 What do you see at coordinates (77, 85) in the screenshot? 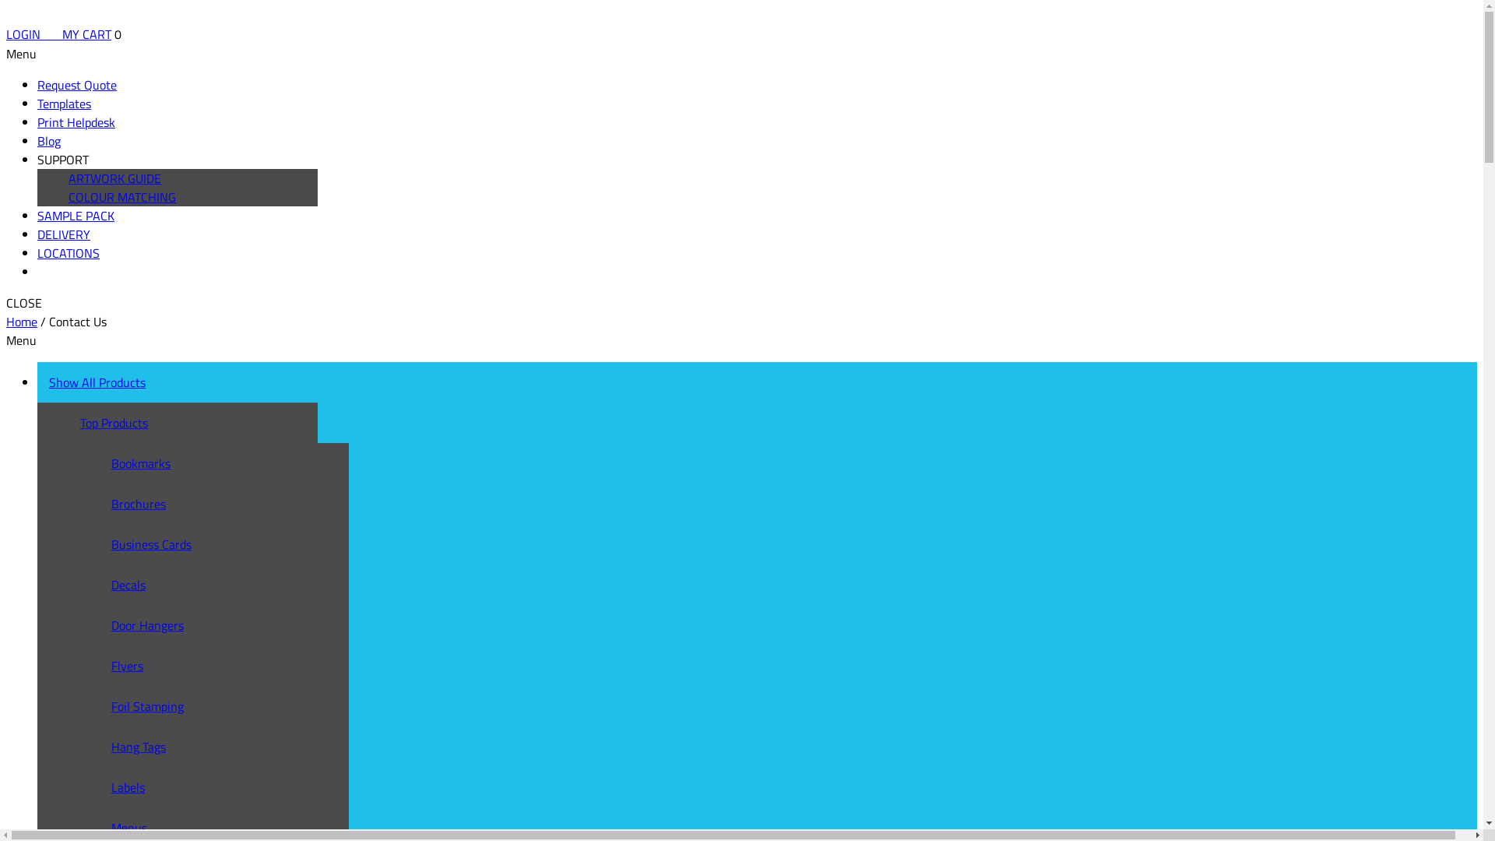
I see `Request Quote` at bounding box center [77, 85].